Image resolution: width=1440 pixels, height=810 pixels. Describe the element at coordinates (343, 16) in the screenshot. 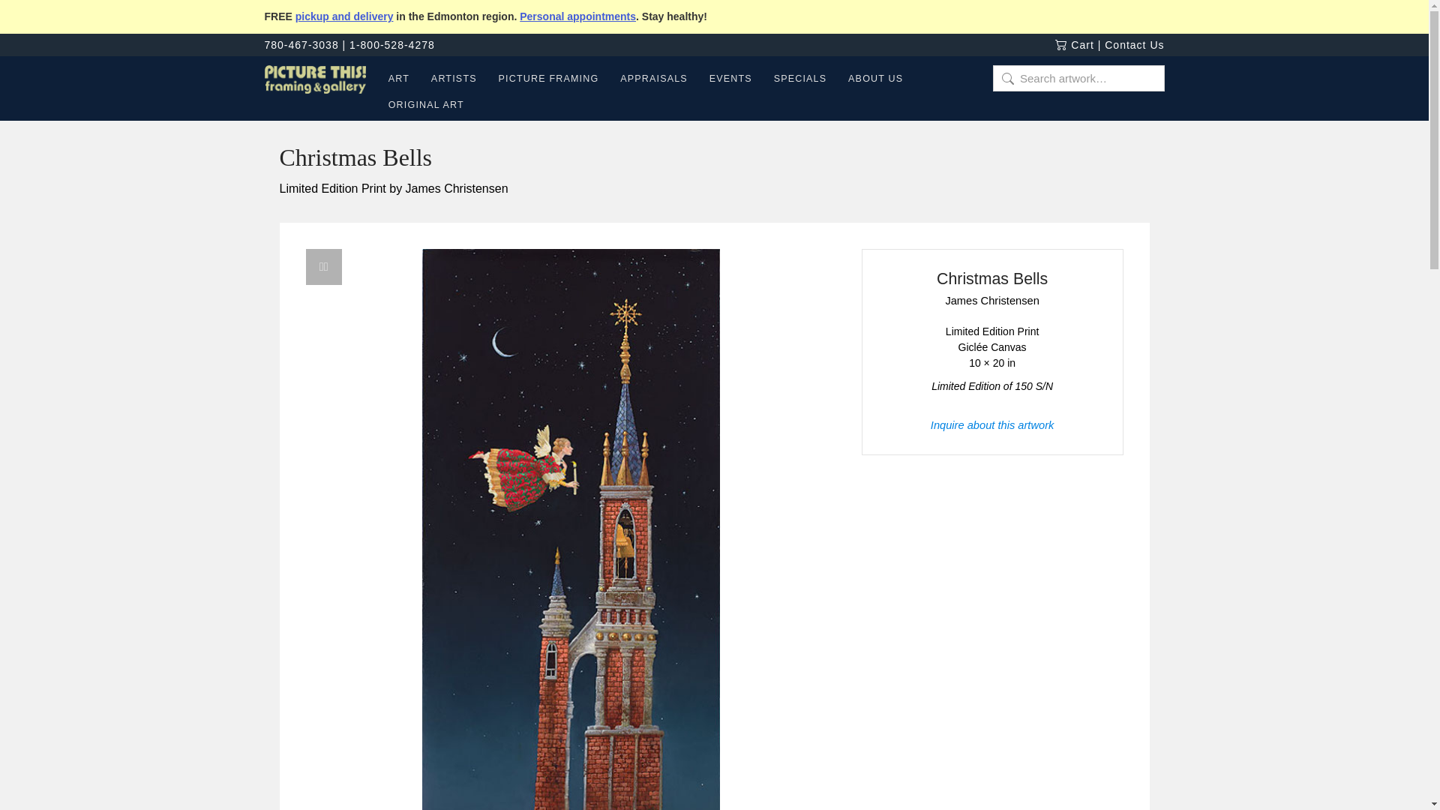

I see `pickup and delivery` at that location.